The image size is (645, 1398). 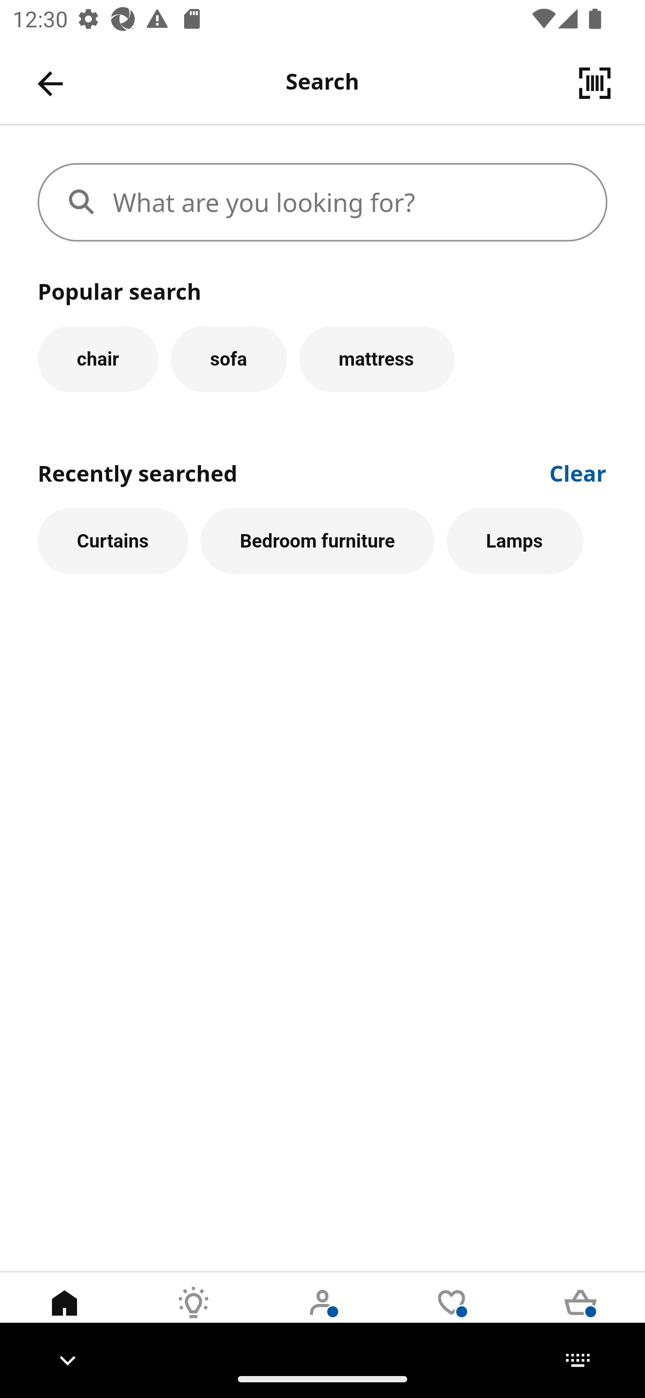 I want to click on Clear, so click(x=578, y=472).